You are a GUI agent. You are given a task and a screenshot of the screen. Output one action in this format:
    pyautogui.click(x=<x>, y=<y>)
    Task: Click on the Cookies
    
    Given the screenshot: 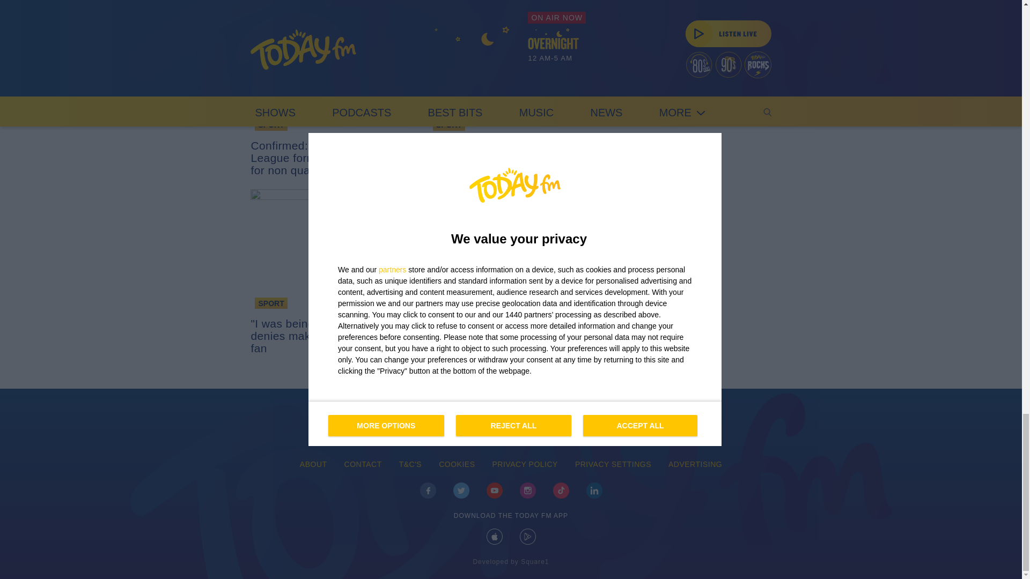 What is the action you would take?
    pyautogui.click(x=457, y=464)
    